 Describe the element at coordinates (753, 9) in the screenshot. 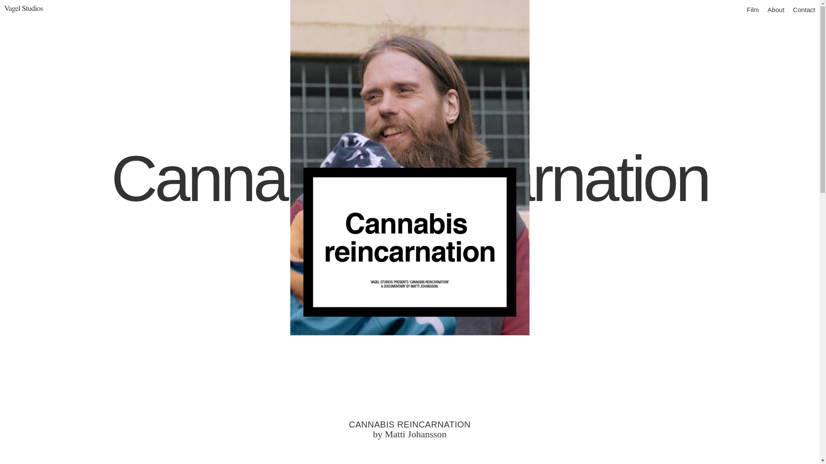

I see `Film` at that location.